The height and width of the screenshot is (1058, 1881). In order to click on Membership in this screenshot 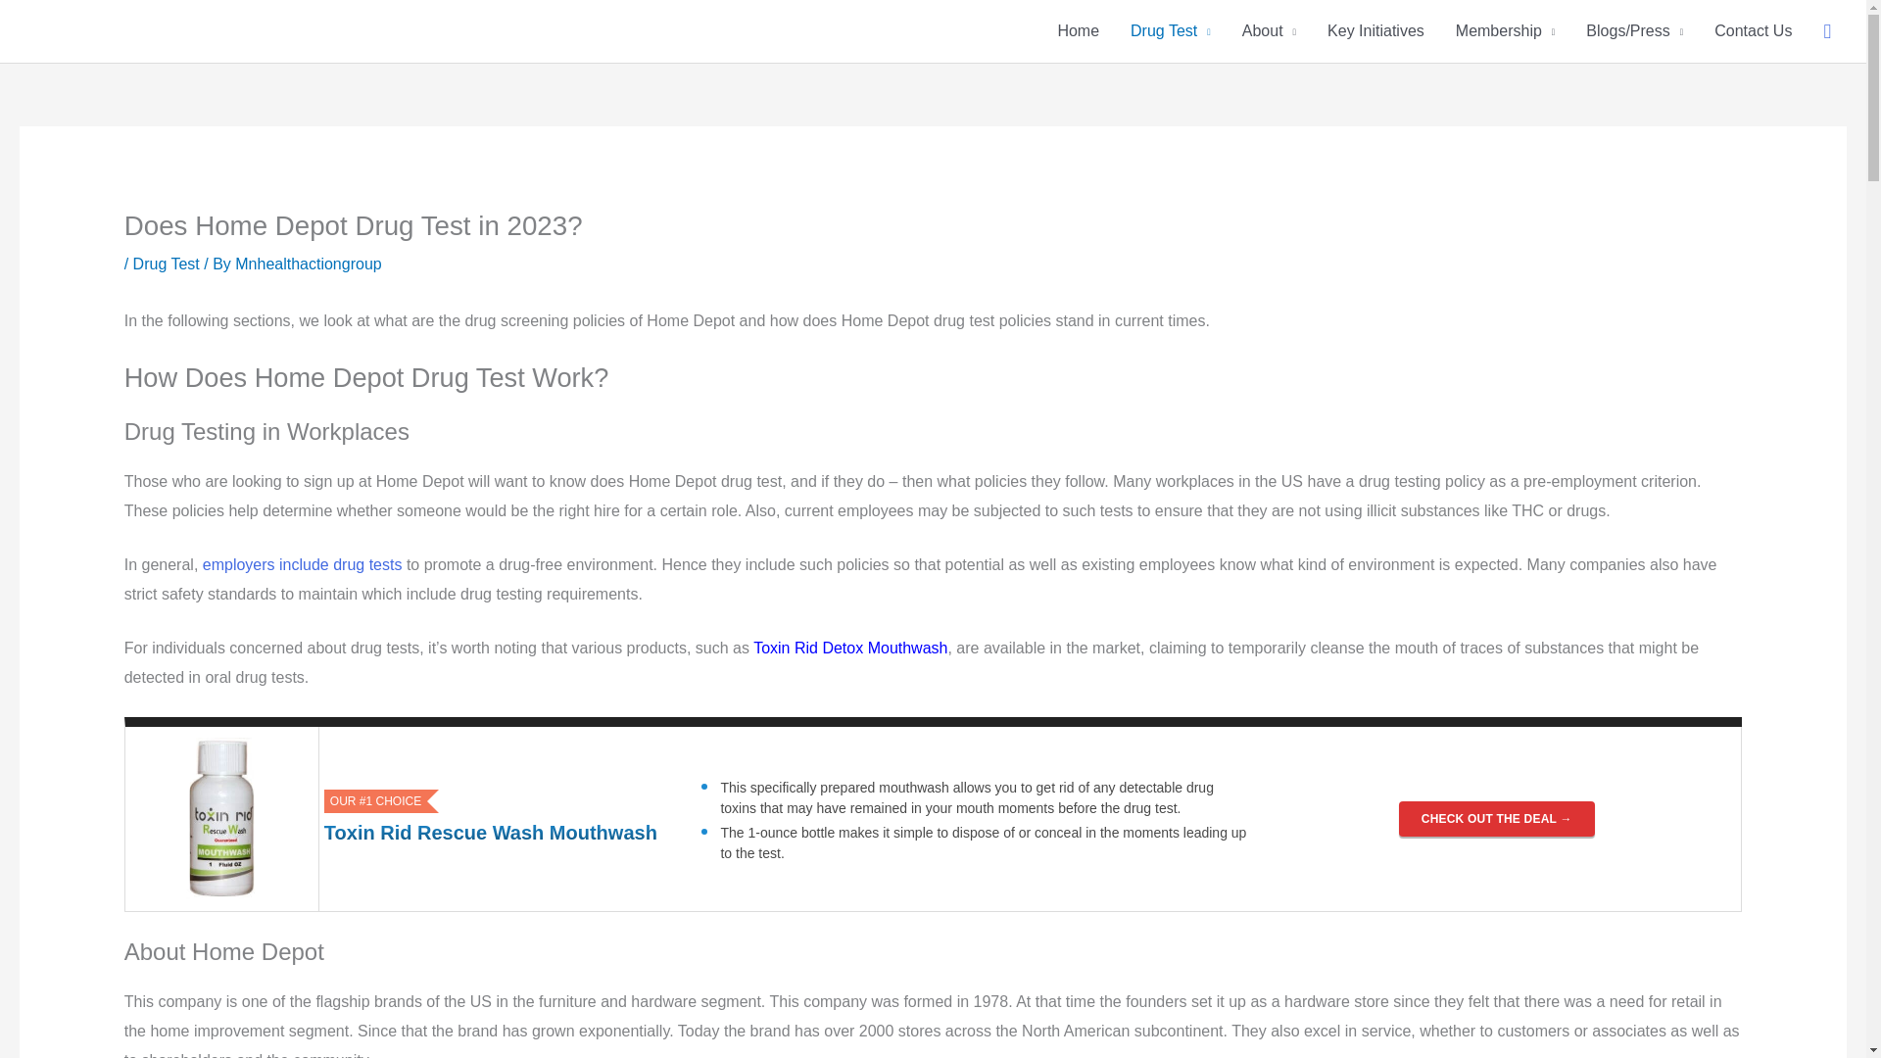, I will do `click(1505, 31)`.